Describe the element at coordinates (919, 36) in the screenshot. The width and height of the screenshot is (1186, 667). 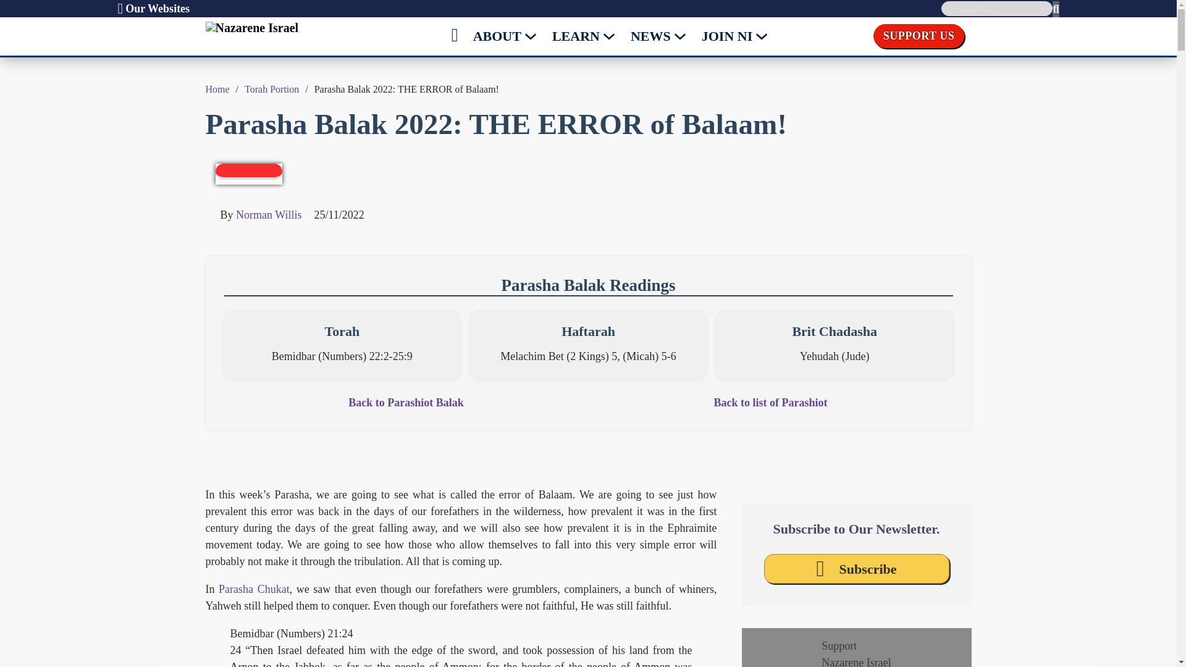
I see `SUPPORT US` at that location.